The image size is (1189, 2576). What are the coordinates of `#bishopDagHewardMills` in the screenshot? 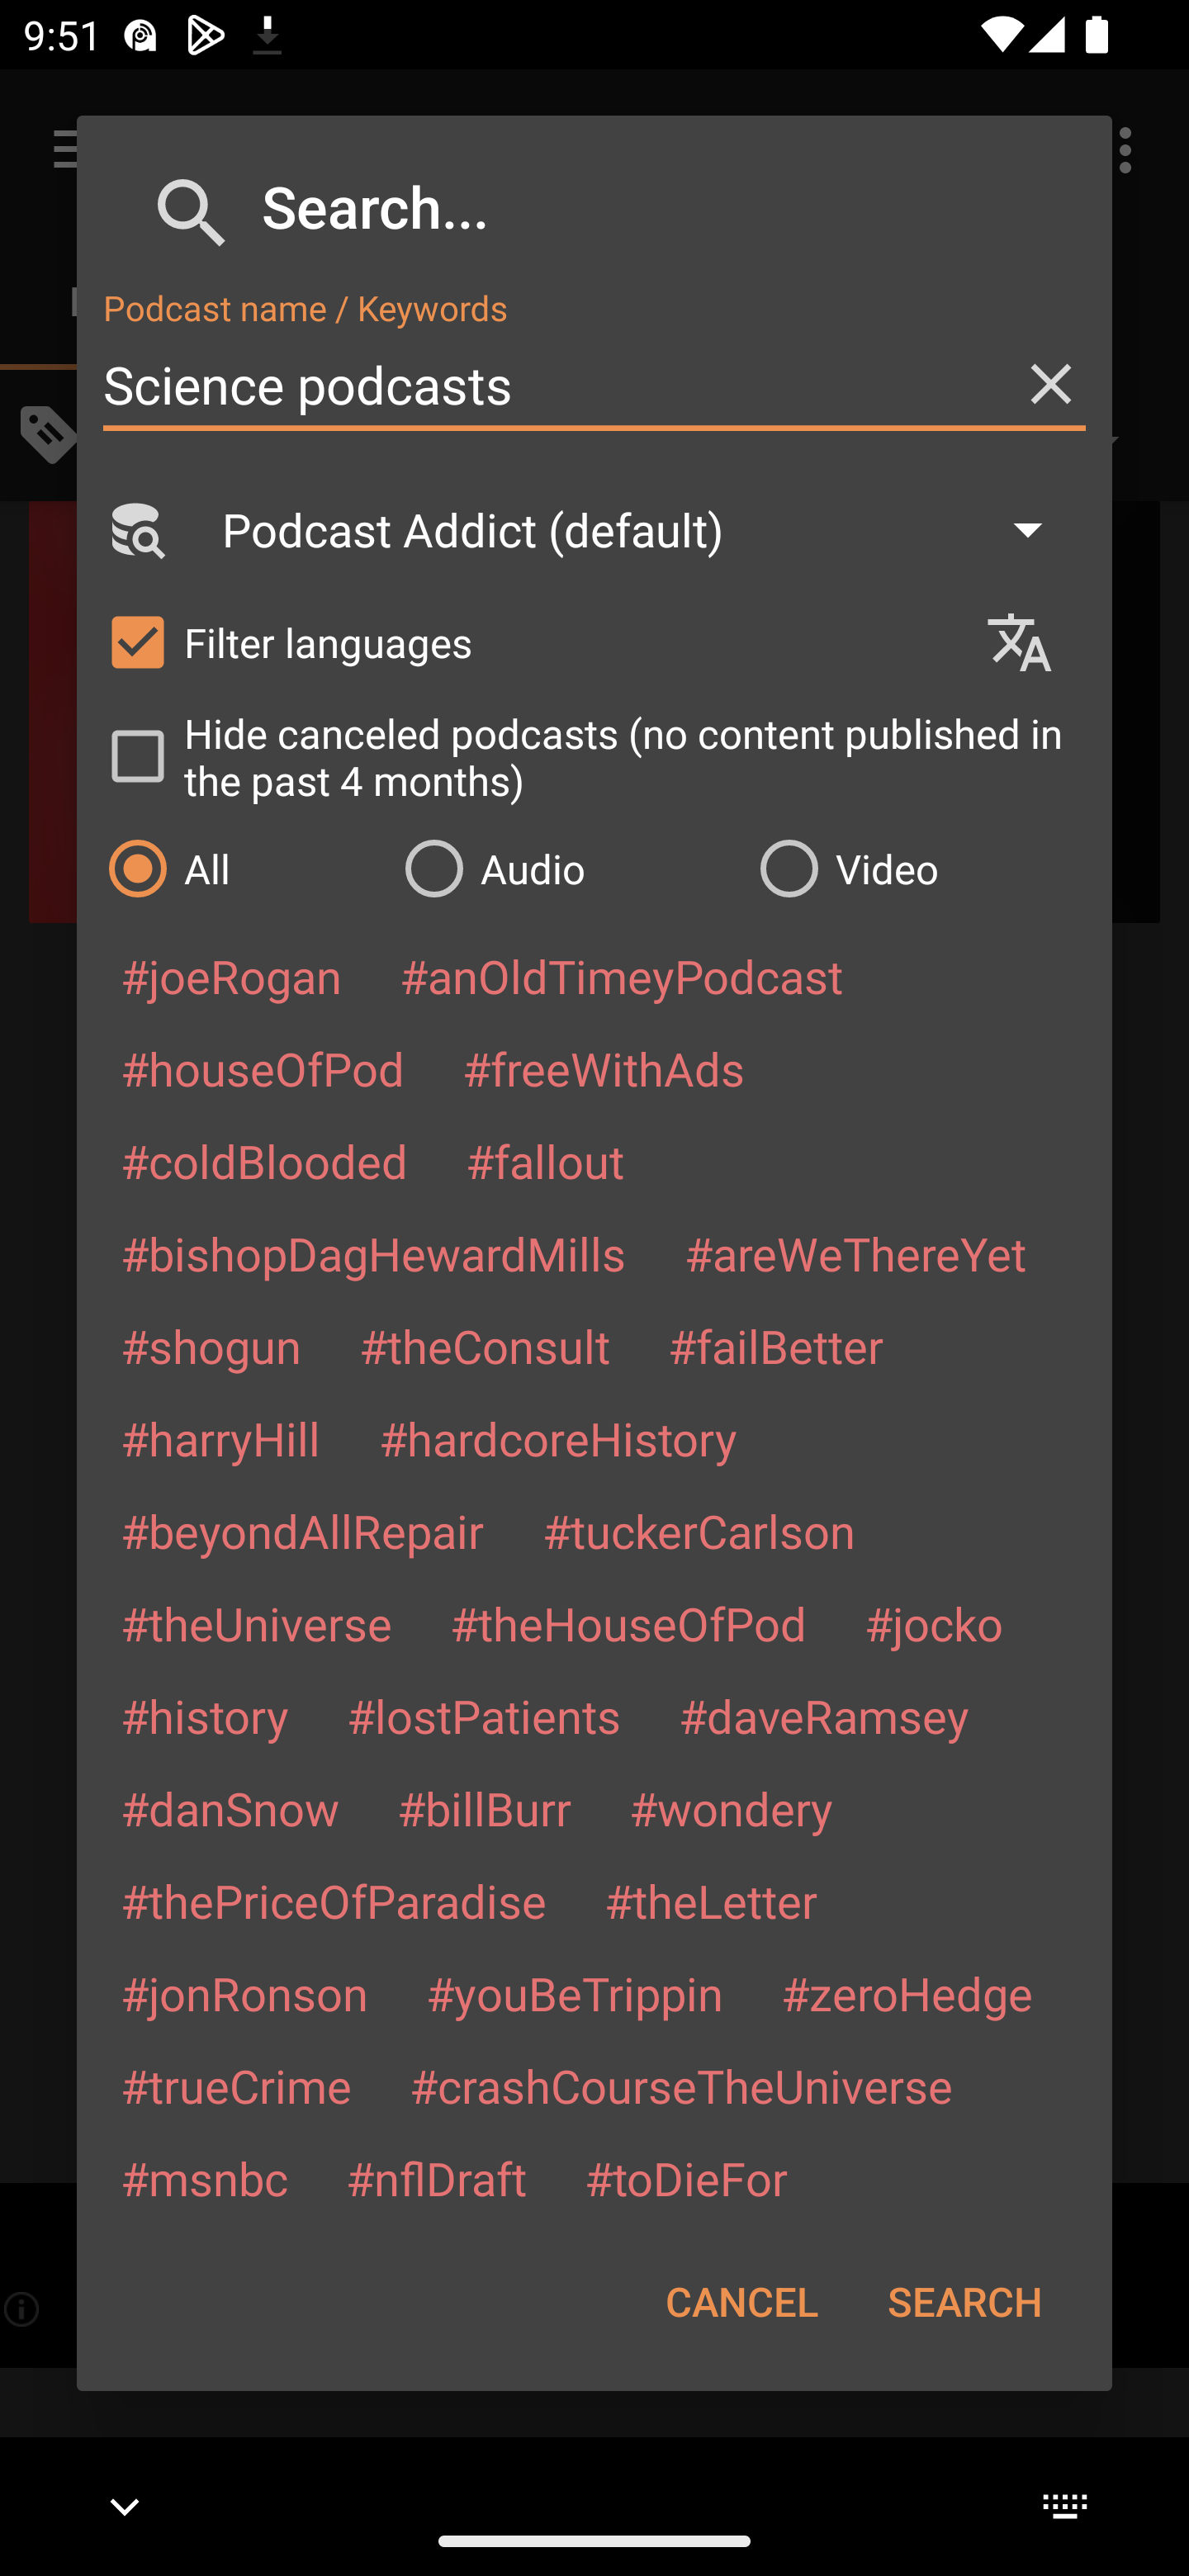 It's located at (373, 1252).